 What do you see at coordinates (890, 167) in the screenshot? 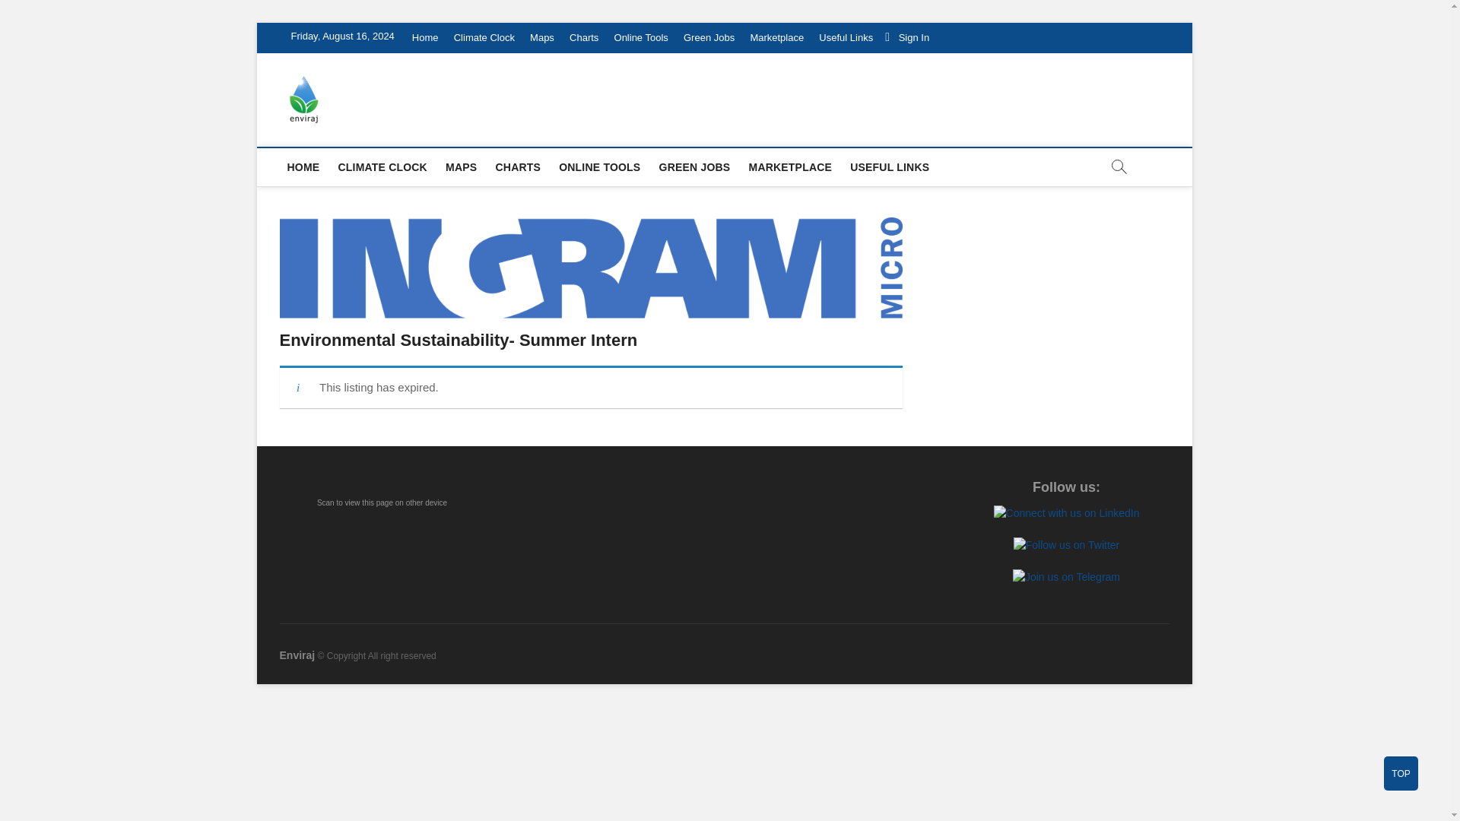
I see `USEFUL LINKS` at bounding box center [890, 167].